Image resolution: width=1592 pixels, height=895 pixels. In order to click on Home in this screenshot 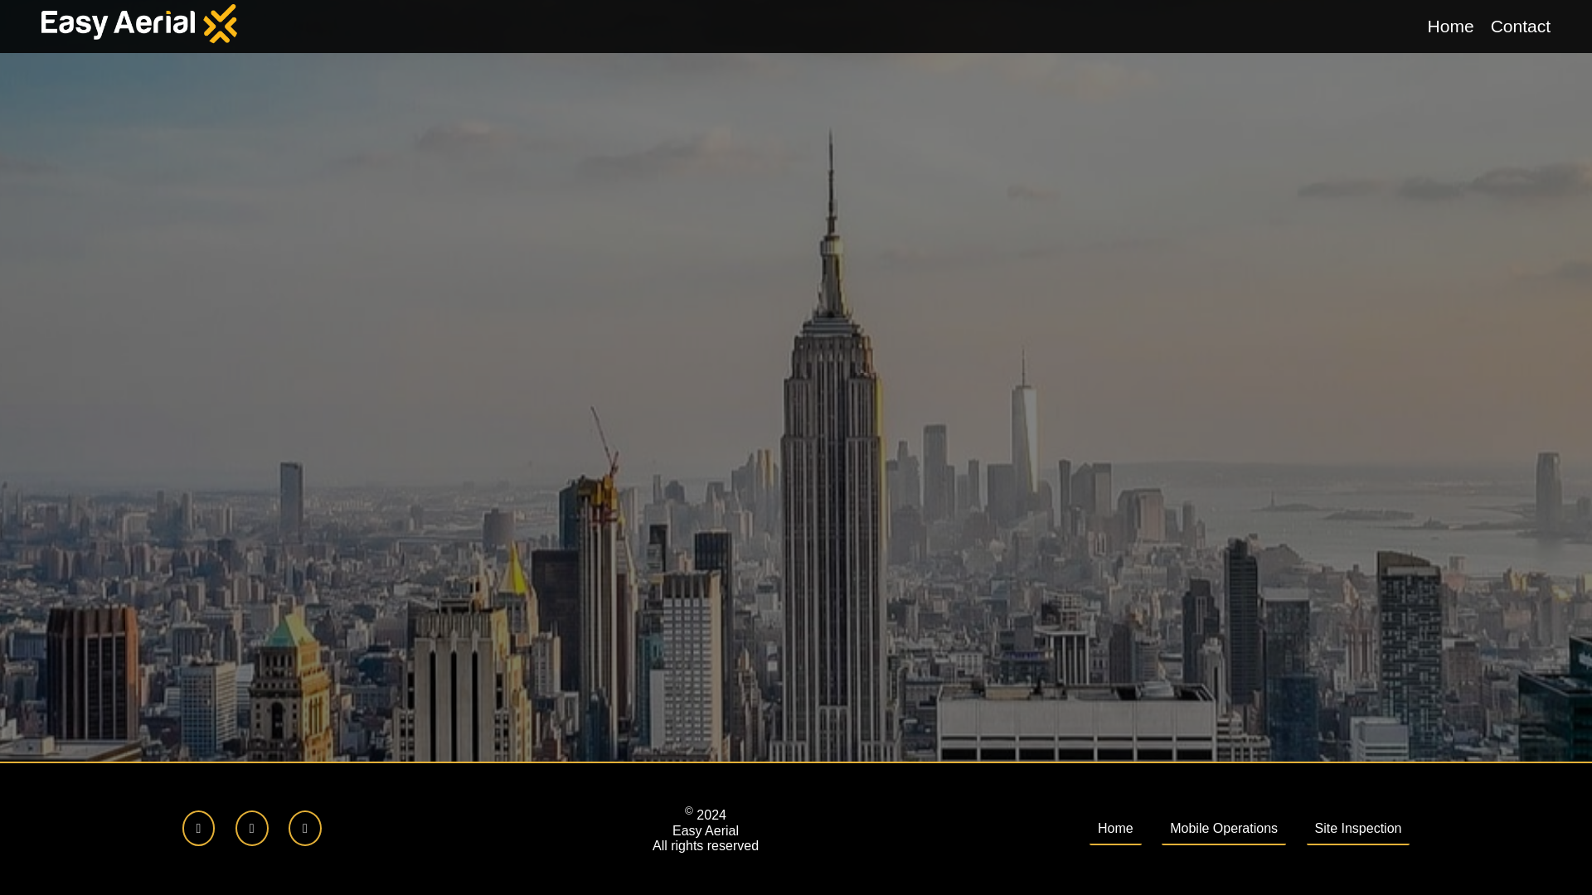, I will do `click(1114, 829)`.